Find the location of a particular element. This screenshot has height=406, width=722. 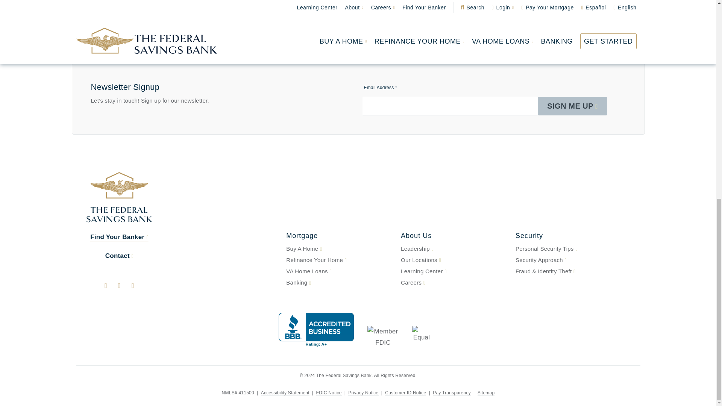

Security Approach is located at coordinates (568, 260).